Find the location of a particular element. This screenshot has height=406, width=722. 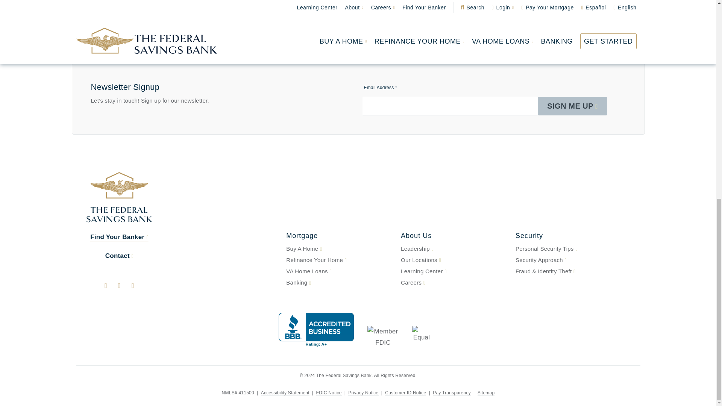

Security Approach is located at coordinates (568, 260).